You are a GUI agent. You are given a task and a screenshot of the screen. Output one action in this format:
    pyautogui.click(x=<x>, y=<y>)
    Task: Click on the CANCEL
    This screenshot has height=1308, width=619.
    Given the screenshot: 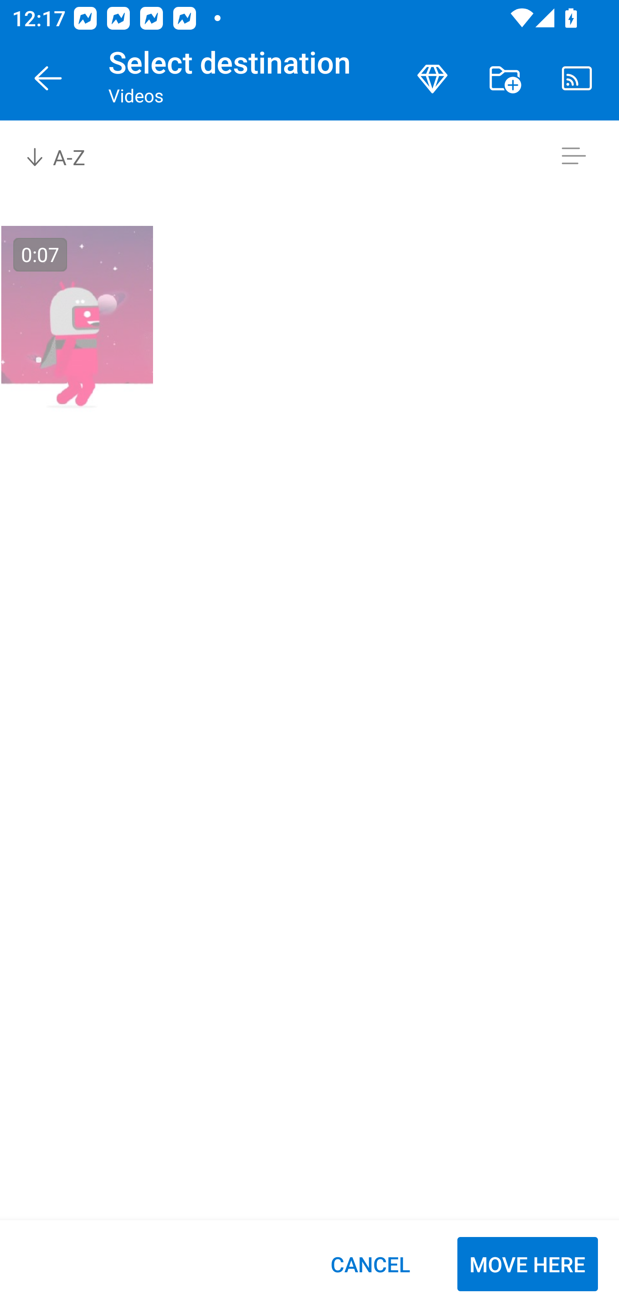 What is the action you would take?
    pyautogui.click(x=370, y=1264)
    